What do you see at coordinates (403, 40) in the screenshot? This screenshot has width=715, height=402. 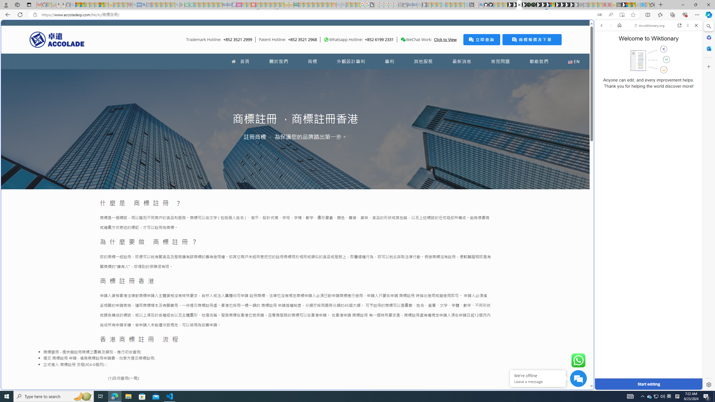 I see `Class: desktop` at bounding box center [403, 40].